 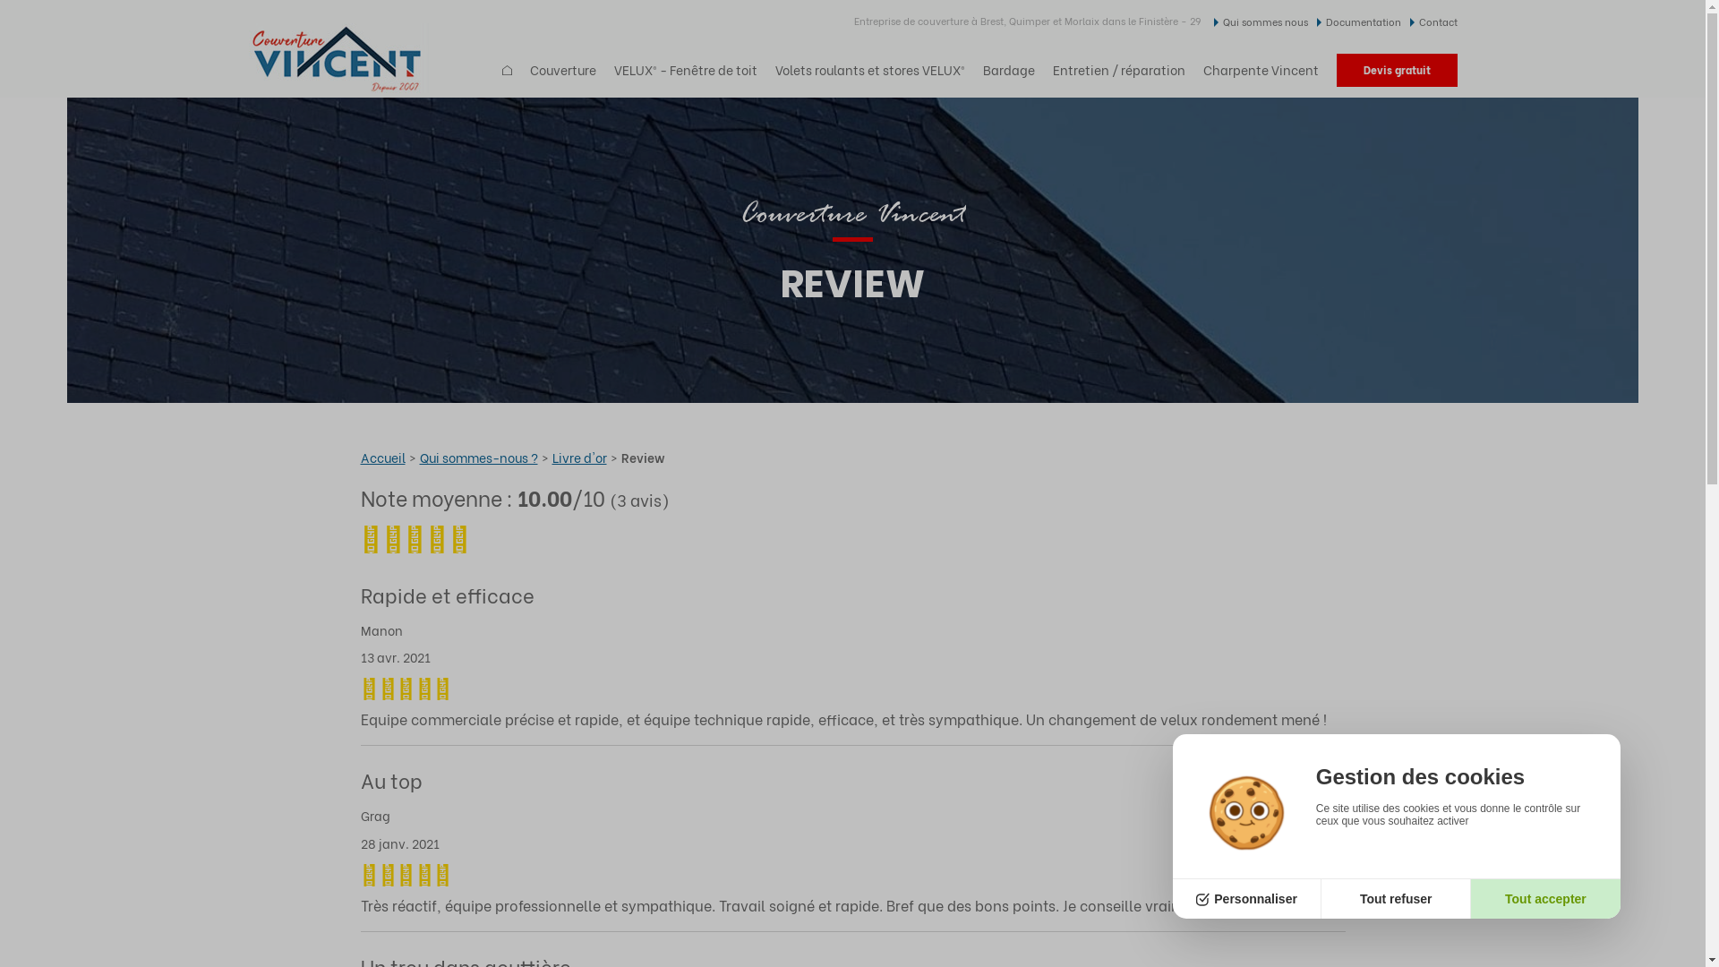 I want to click on Personnaliser, so click(x=1248, y=899).